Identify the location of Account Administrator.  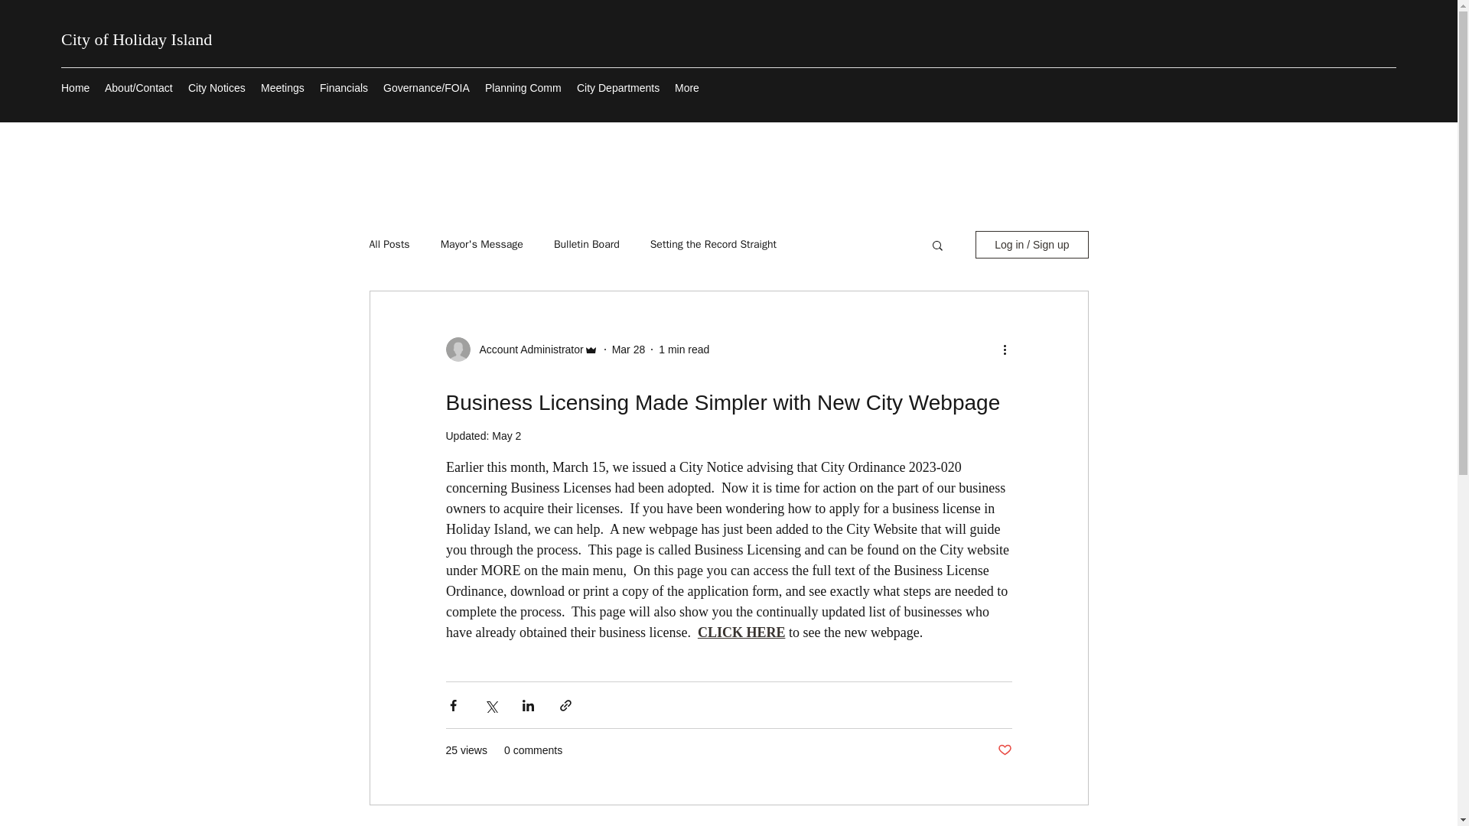
(526, 349).